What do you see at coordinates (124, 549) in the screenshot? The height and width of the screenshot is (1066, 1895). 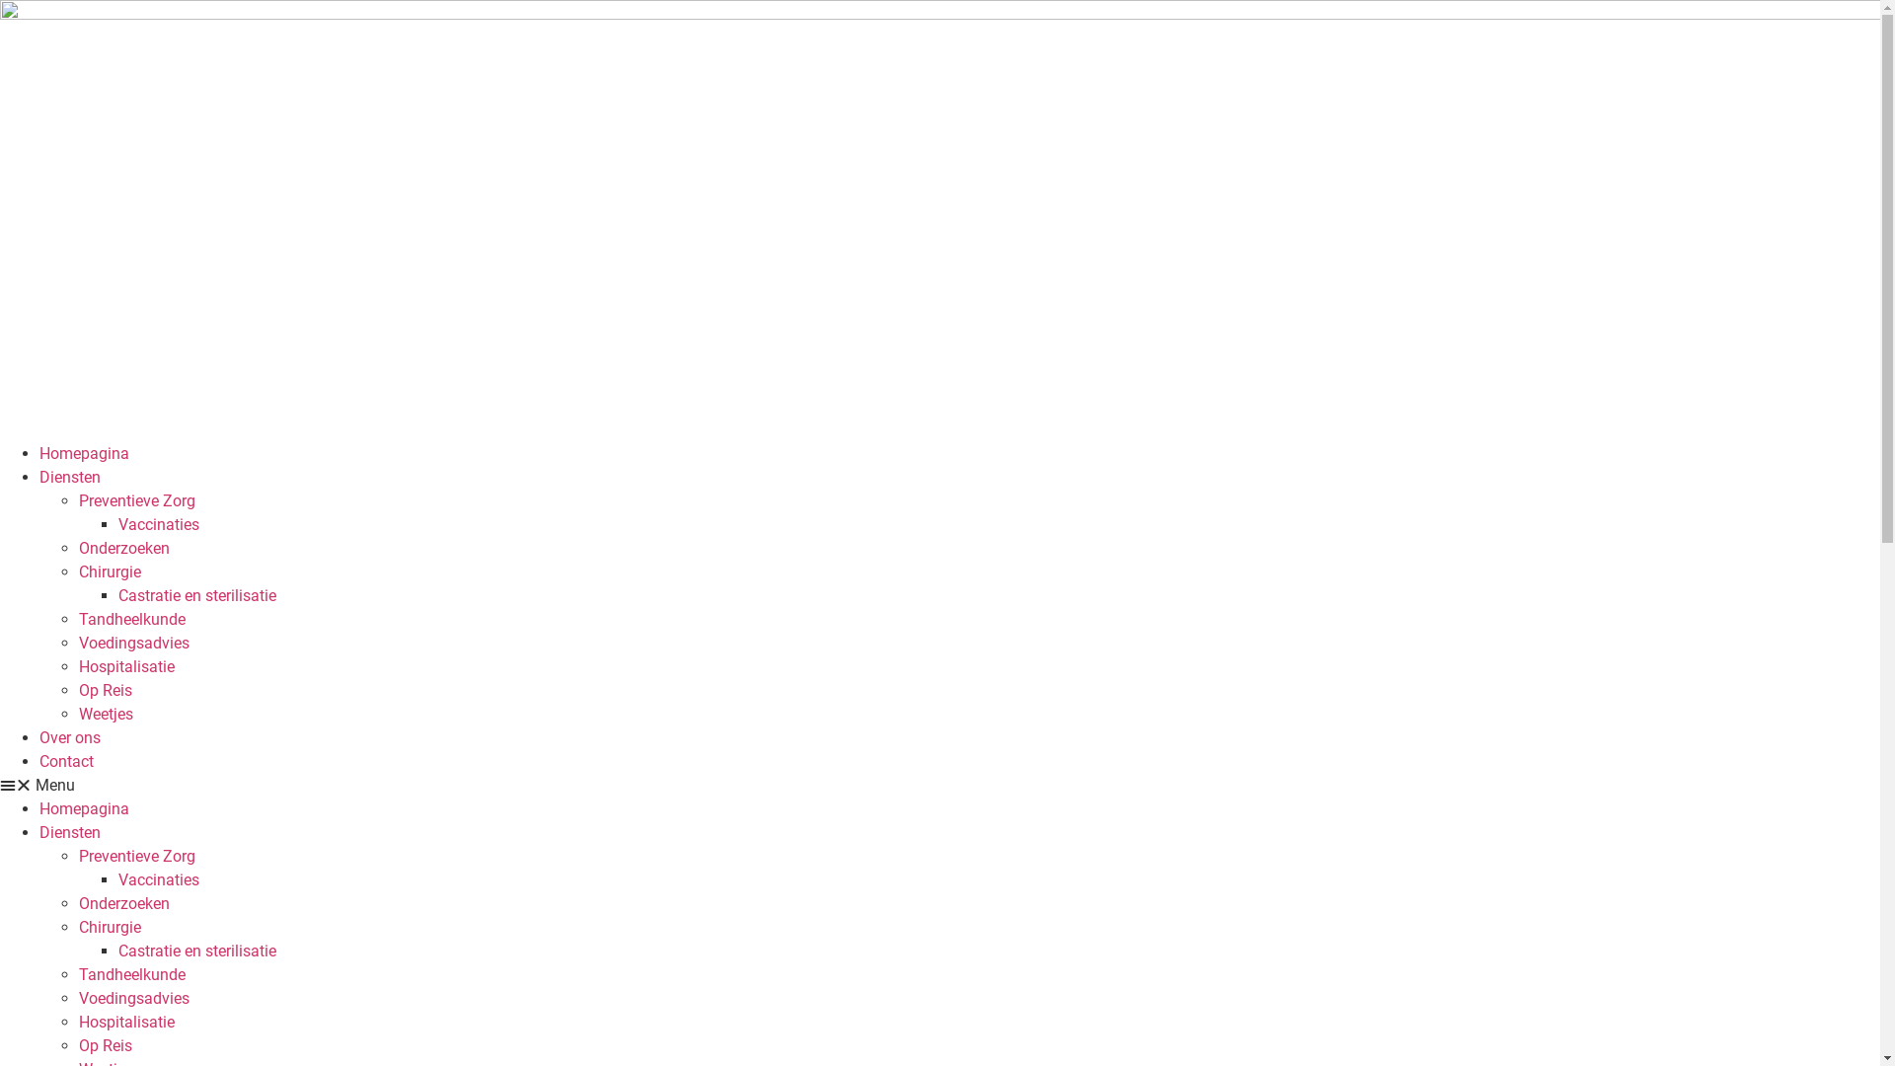 I see `Onderzoeken` at bounding box center [124, 549].